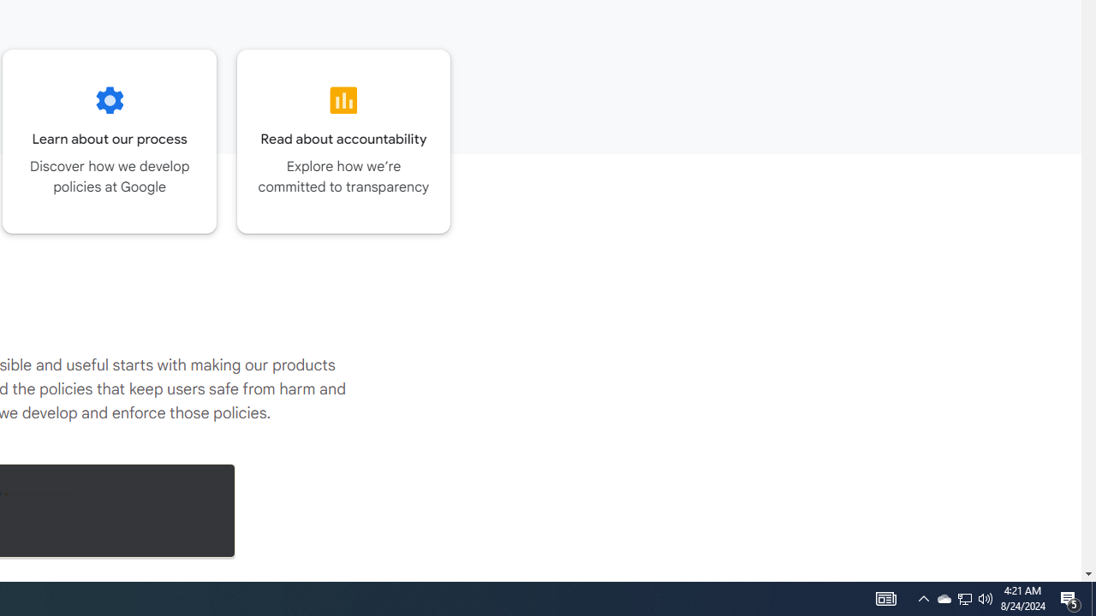 The height and width of the screenshot is (616, 1096). I want to click on Go to the Accountability page, so click(344, 141).